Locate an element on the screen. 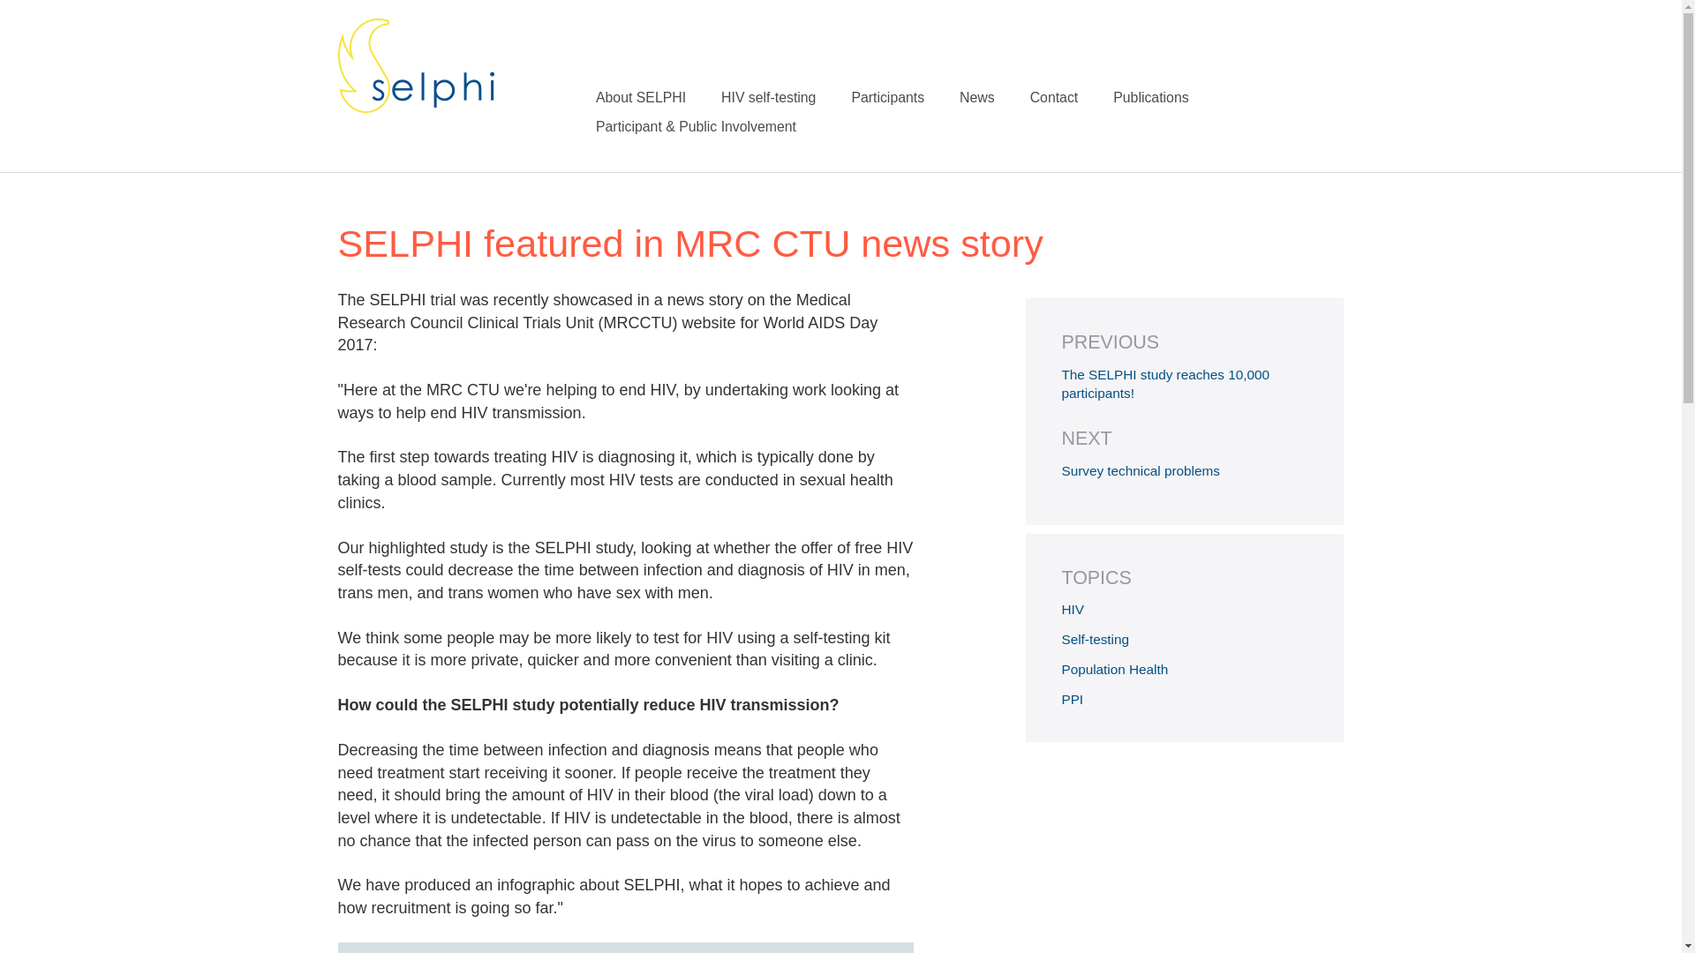 The height and width of the screenshot is (953, 1695). Self-testing is located at coordinates (1095, 639).